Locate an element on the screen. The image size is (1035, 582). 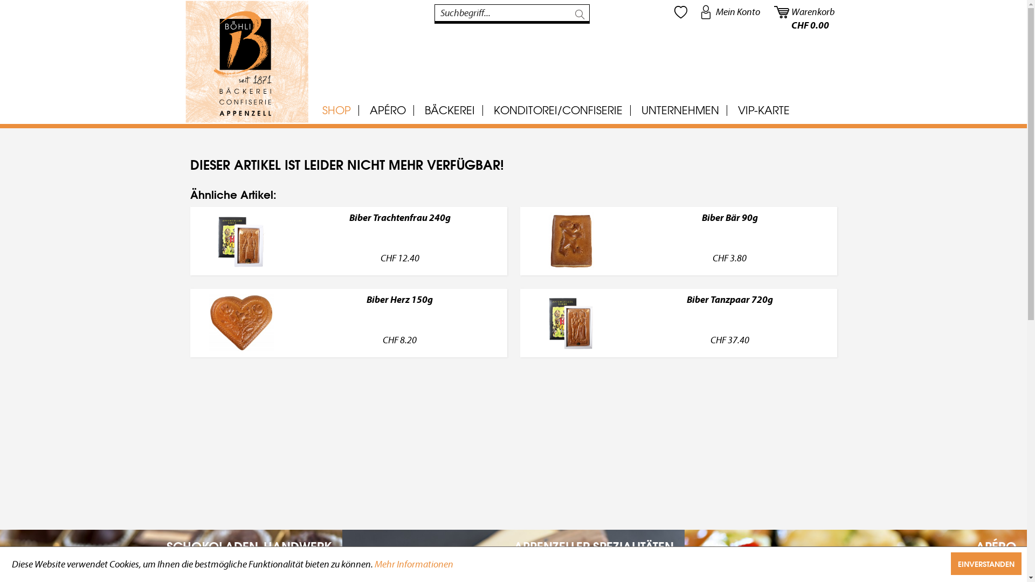
Biber Herz 150g is located at coordinates (241, 323).